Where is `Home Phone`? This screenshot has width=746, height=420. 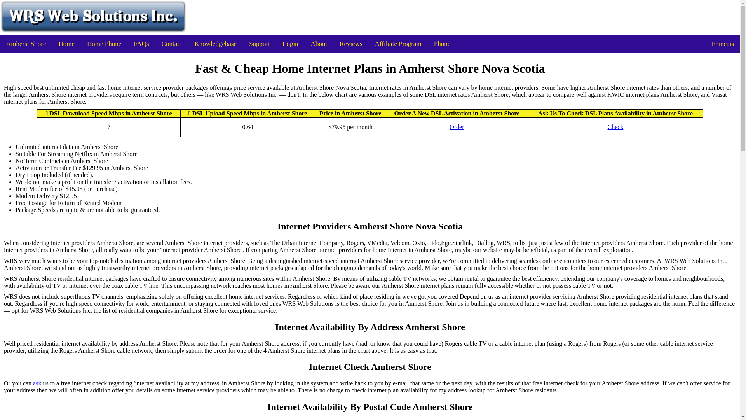 Home Phone is located at coordinates (104, 44).